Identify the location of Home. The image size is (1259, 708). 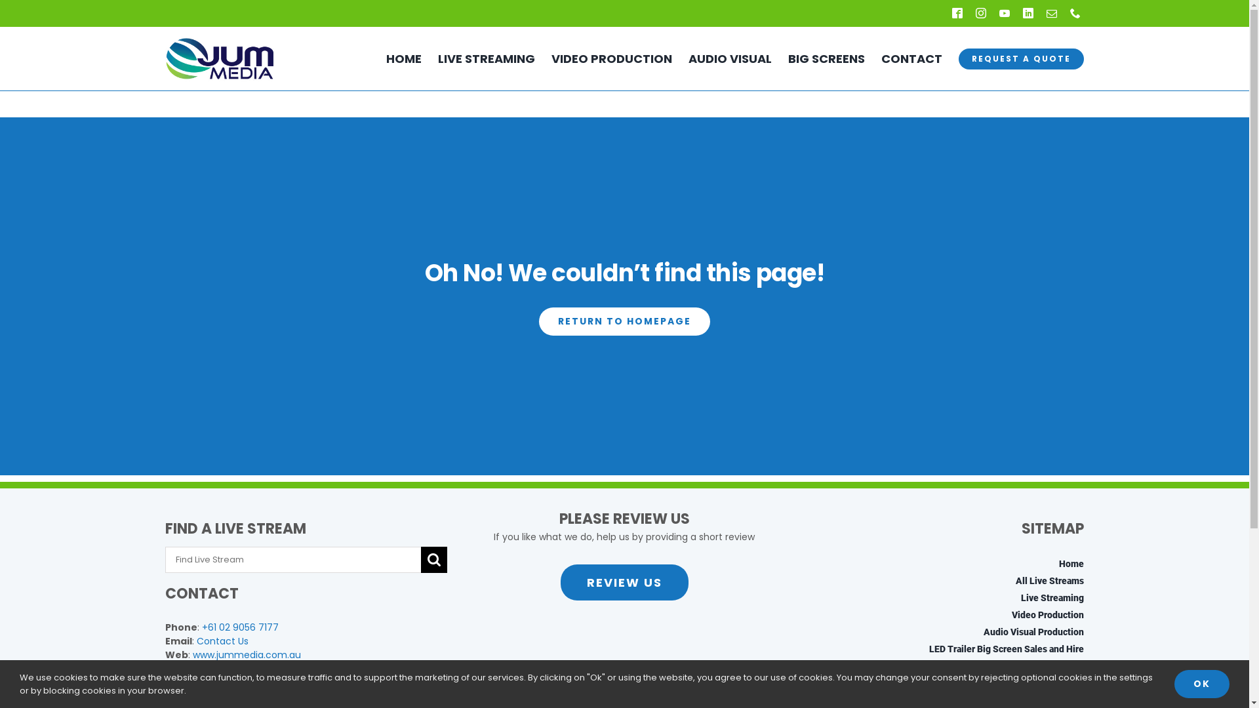
(943, 564).